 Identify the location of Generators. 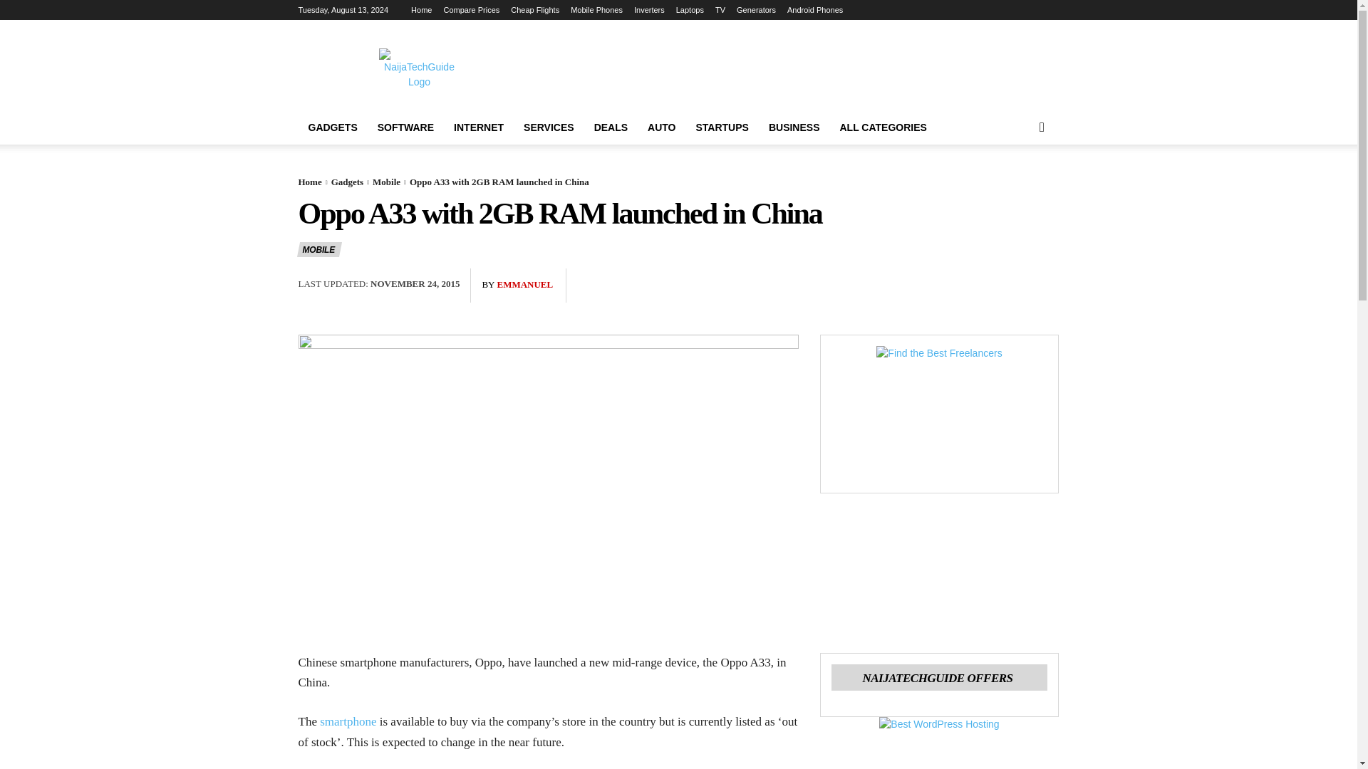
(756, 10).